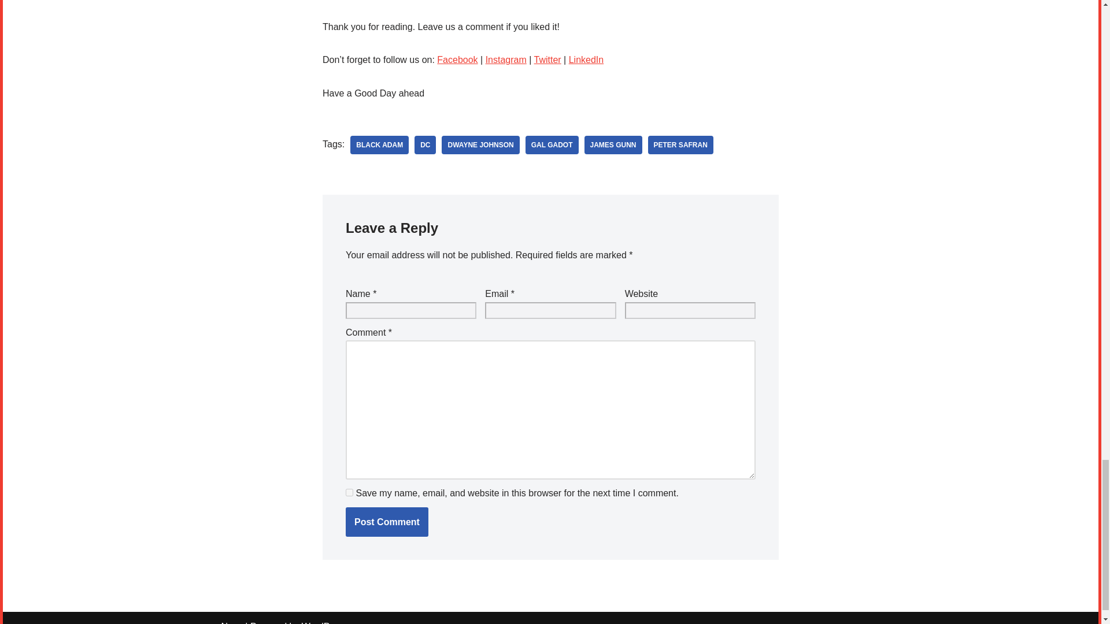 This screenshot has width=1110, height=624. I want to click on BLACK ADAM, so click(379, 144).